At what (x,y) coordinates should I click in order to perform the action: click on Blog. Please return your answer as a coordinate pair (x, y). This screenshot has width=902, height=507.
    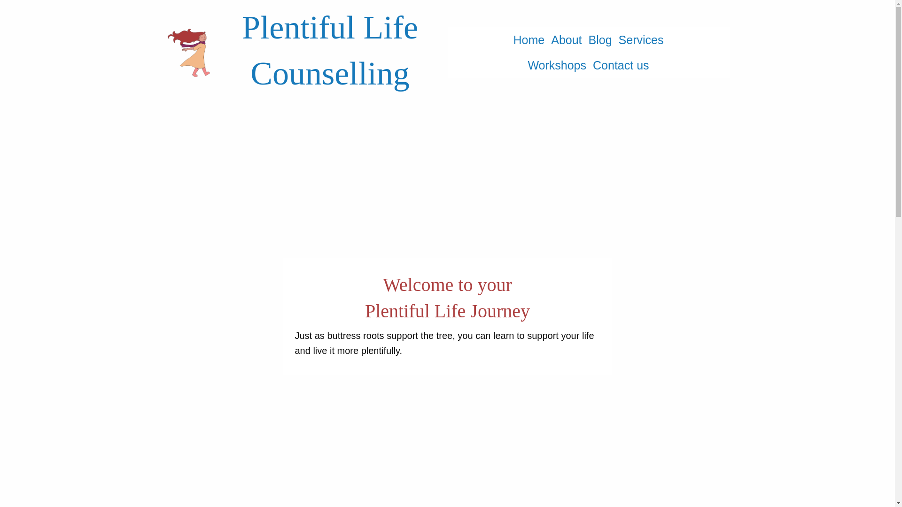
    Looking at the image, I should click on (600, 40).